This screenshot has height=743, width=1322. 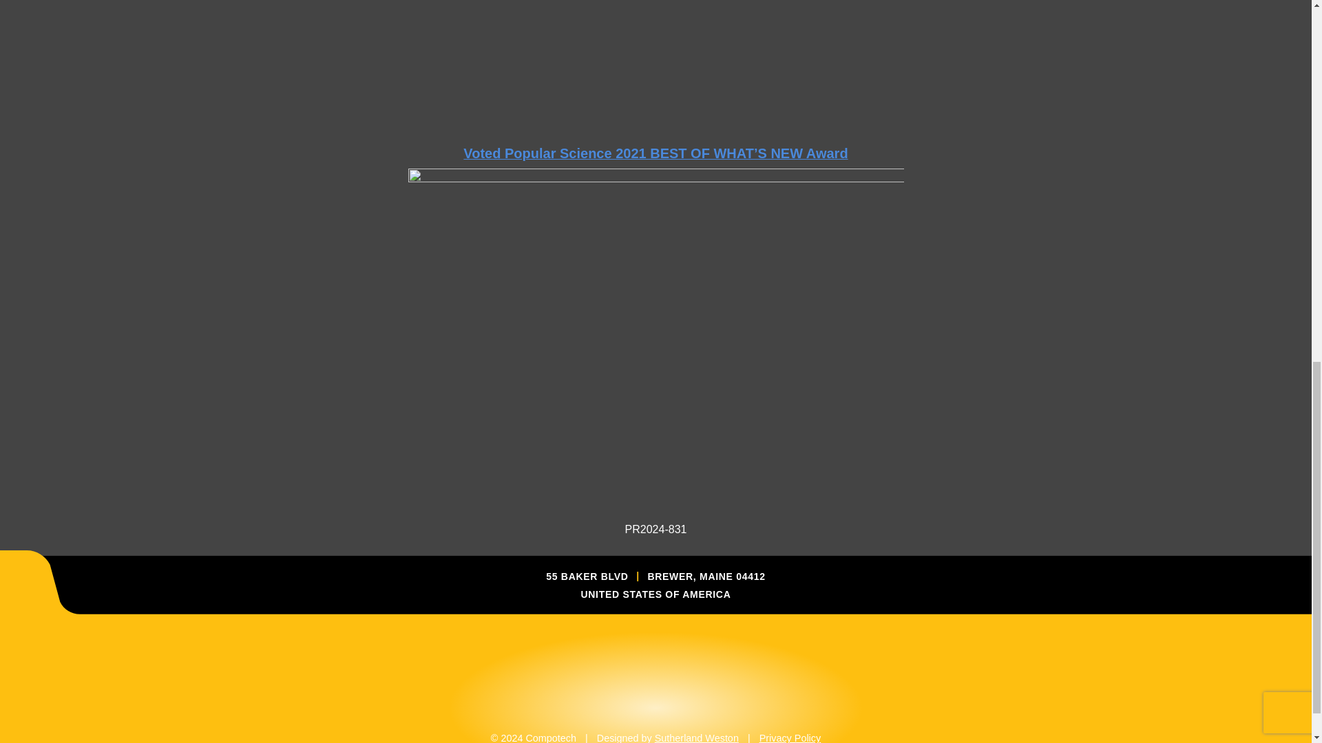 I want to click on Sutherland Weston, so click(x=697, y=737).